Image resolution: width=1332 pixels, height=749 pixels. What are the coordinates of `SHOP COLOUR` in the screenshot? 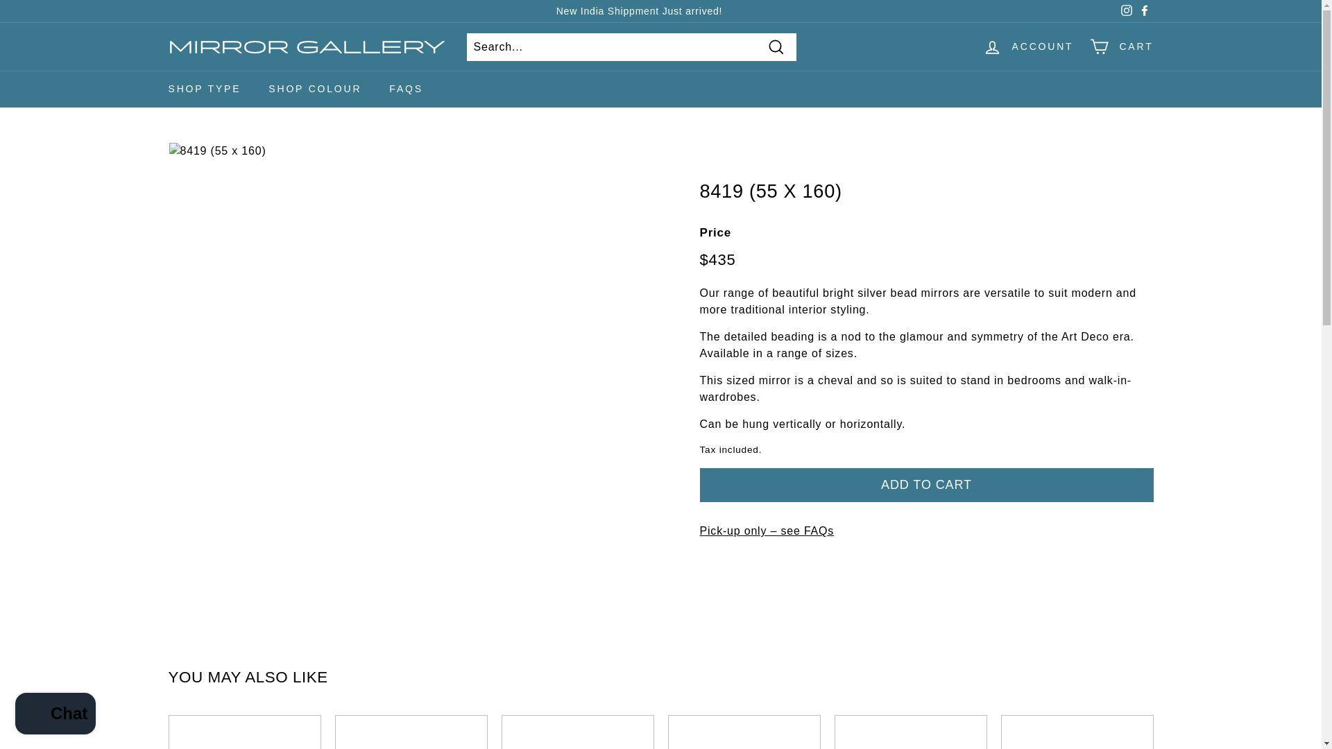 It's located at (315, 89).